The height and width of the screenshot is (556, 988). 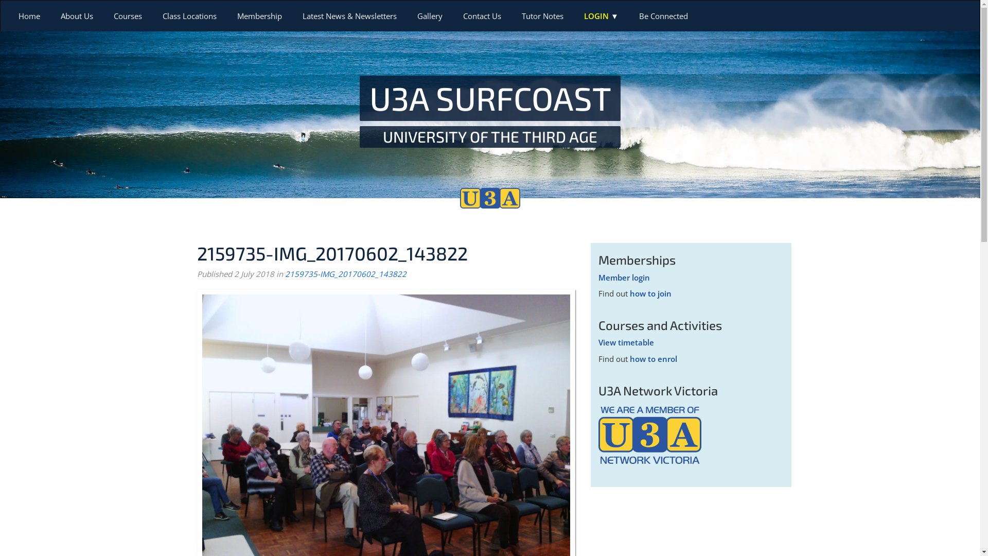 I want to click on how to enrol, so click(x=654, y=359).